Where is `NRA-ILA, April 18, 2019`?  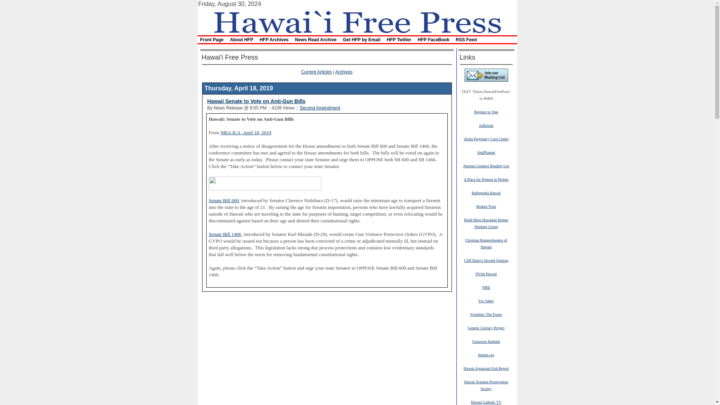 NRA-ILA, April 18, 2019 is located at coordinates (246, 132).